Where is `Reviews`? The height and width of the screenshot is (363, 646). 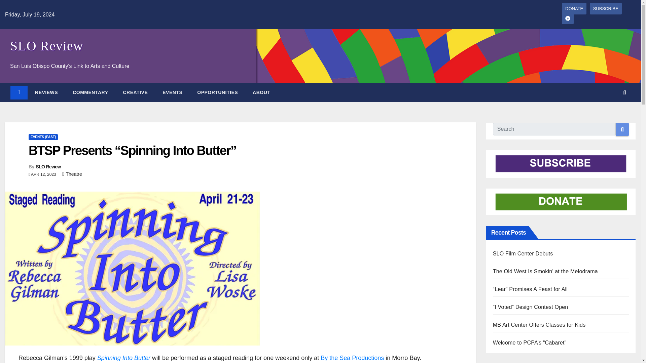
Reviews is located at coordinates (46, 92).